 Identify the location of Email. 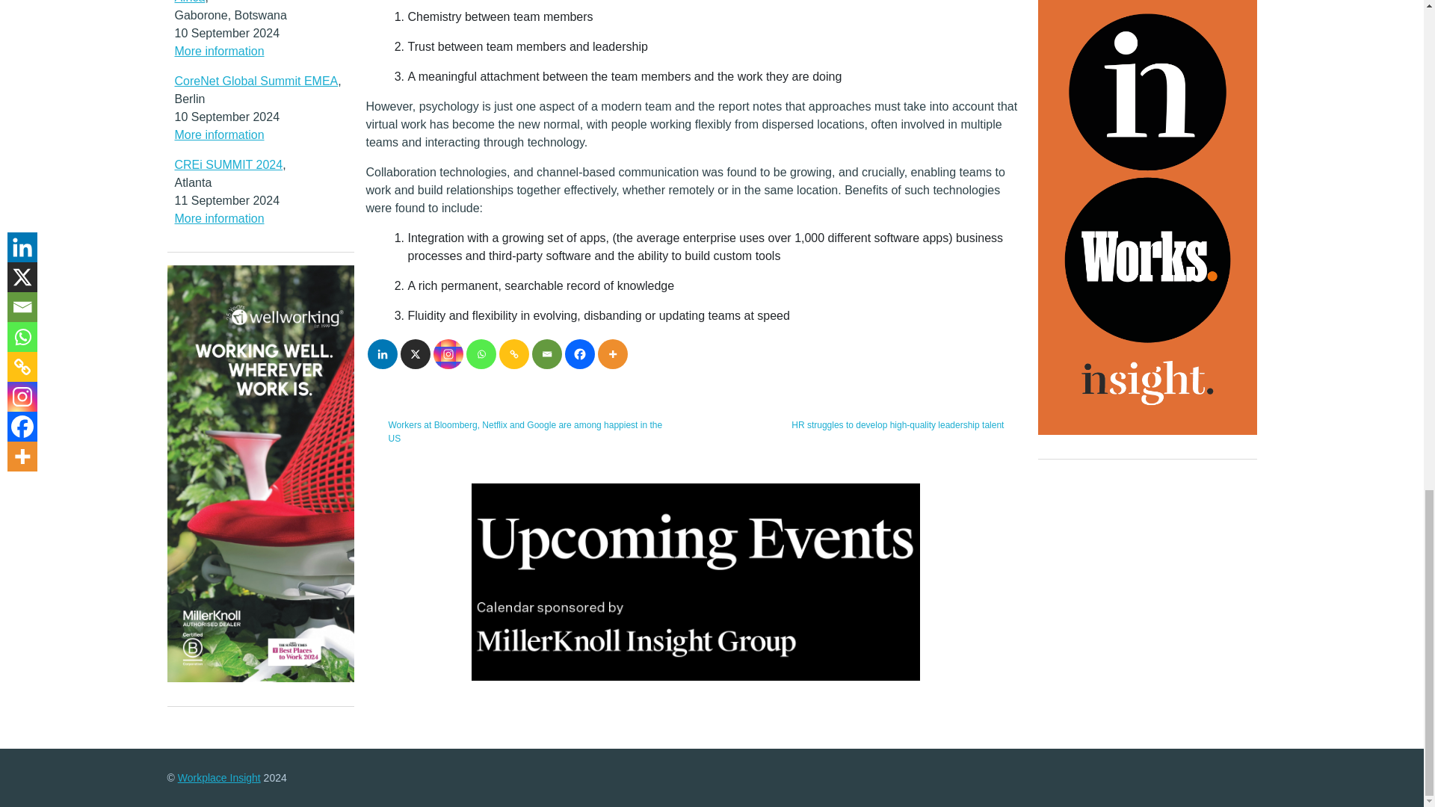
(547, 353).